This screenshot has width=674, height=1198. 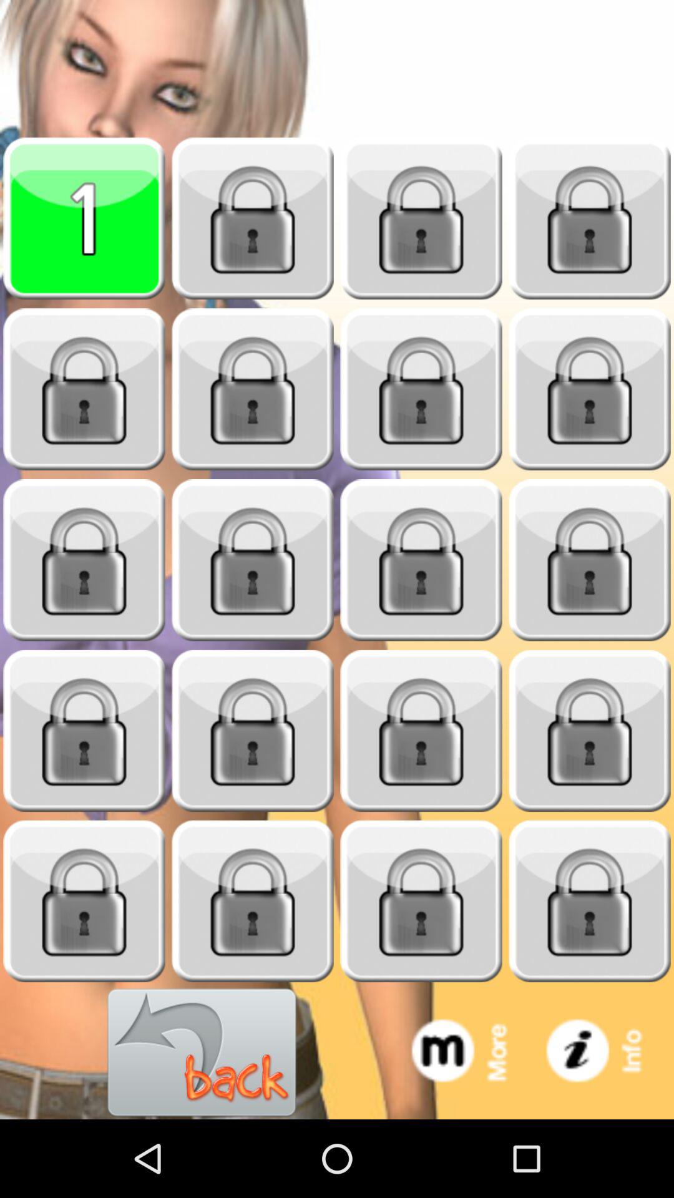 I want to click on go to extra options, so click(x=472, y=1053).